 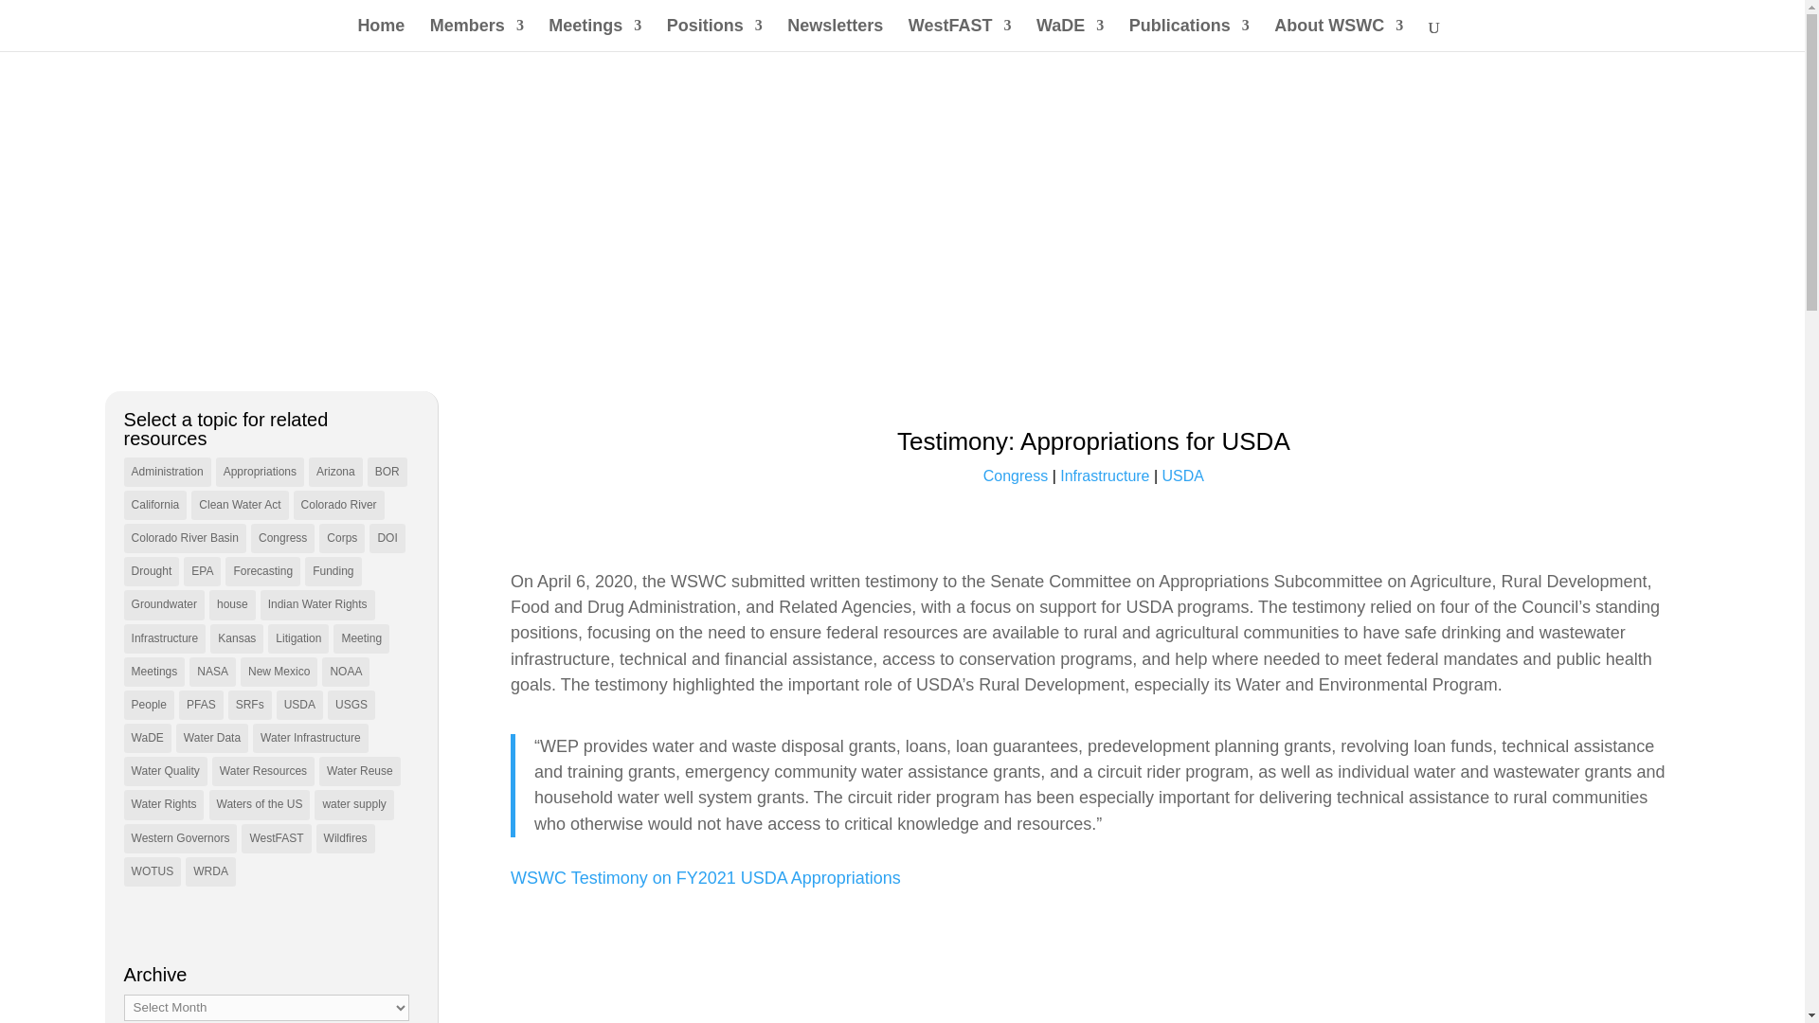 What do you see at coordinates (380, 35) in the screenshot?
I see `Home` at bounding box center [380, 35].